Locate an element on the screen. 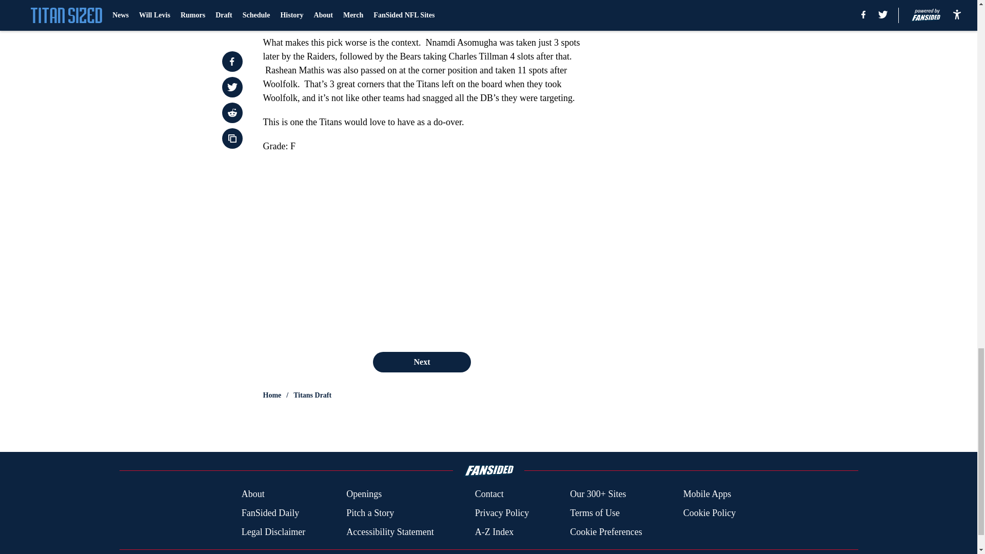 The width and height of the screenshot is (985, 554). Home is located at coordinates (272, 395).